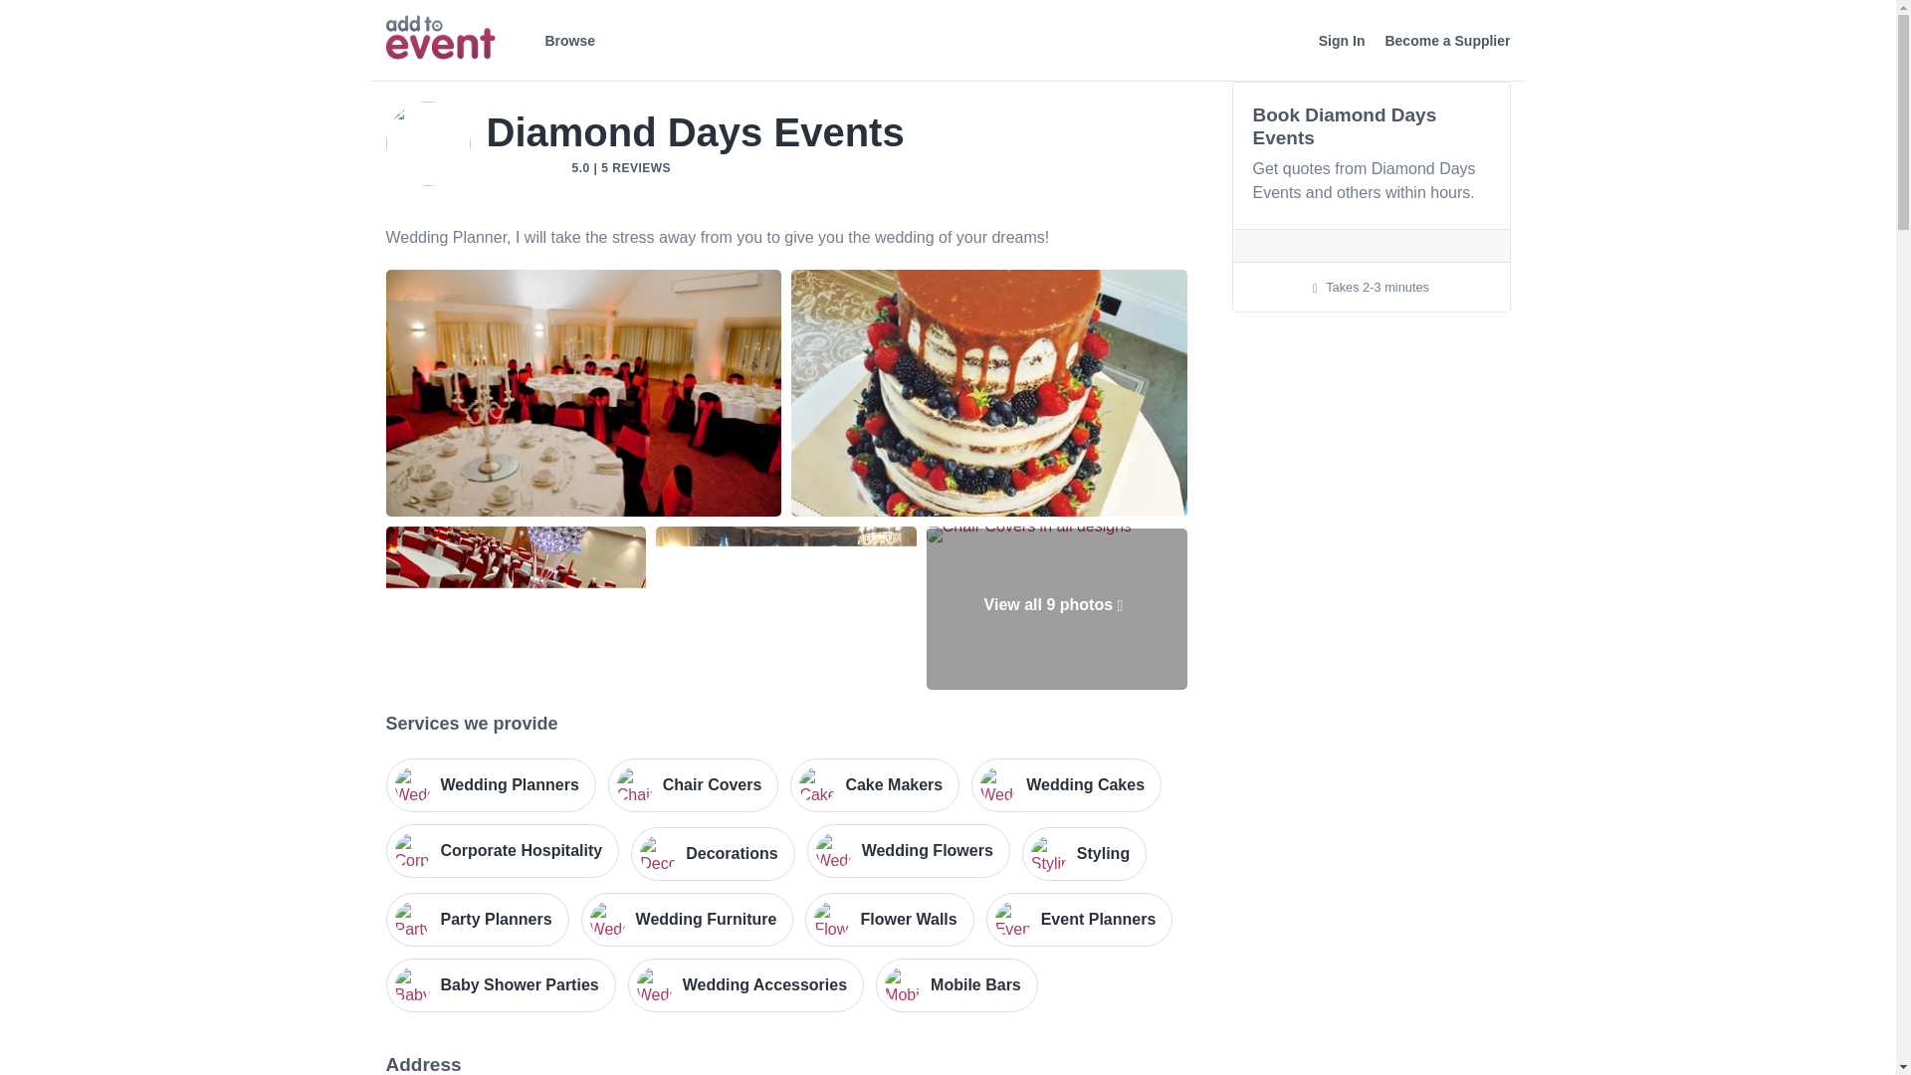 The image size is (1911, 1075). What do you see at coordinates (478, 920) in the screenshot?
I see `Party Planners` at bounding box center [478, 920].